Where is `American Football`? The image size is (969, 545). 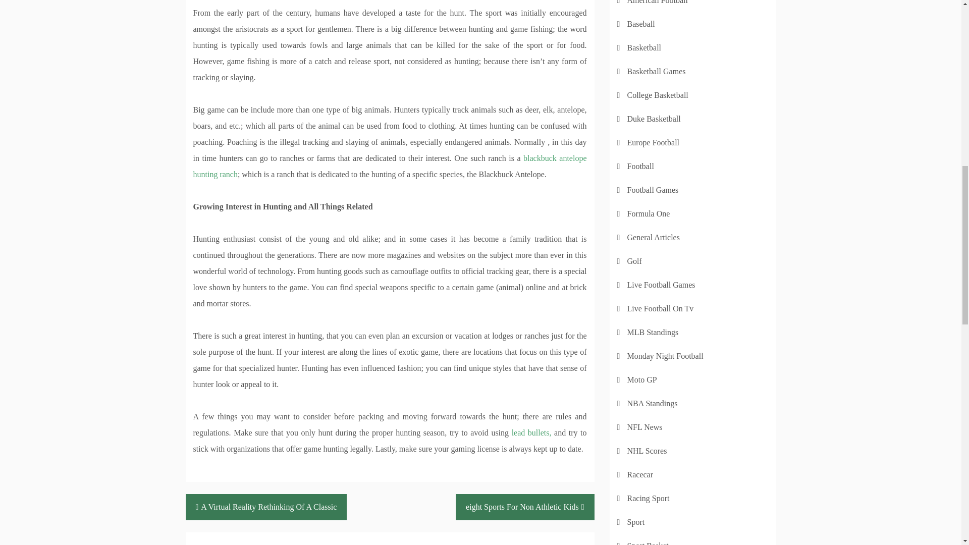
American Football is located at coordinates (657, 2).